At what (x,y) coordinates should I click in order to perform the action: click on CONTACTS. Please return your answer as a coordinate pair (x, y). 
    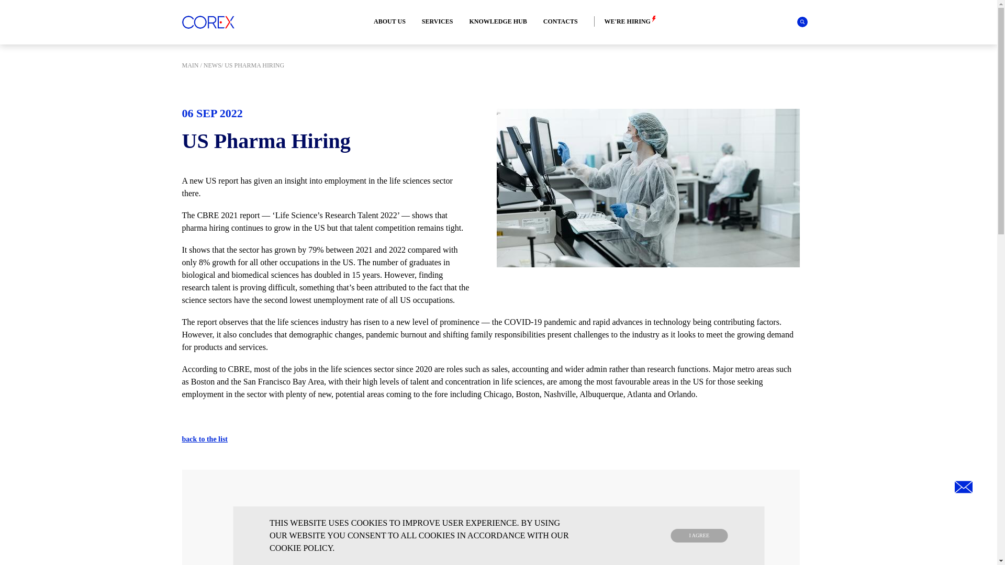
    Looking at the image, I should click on (561, 21).